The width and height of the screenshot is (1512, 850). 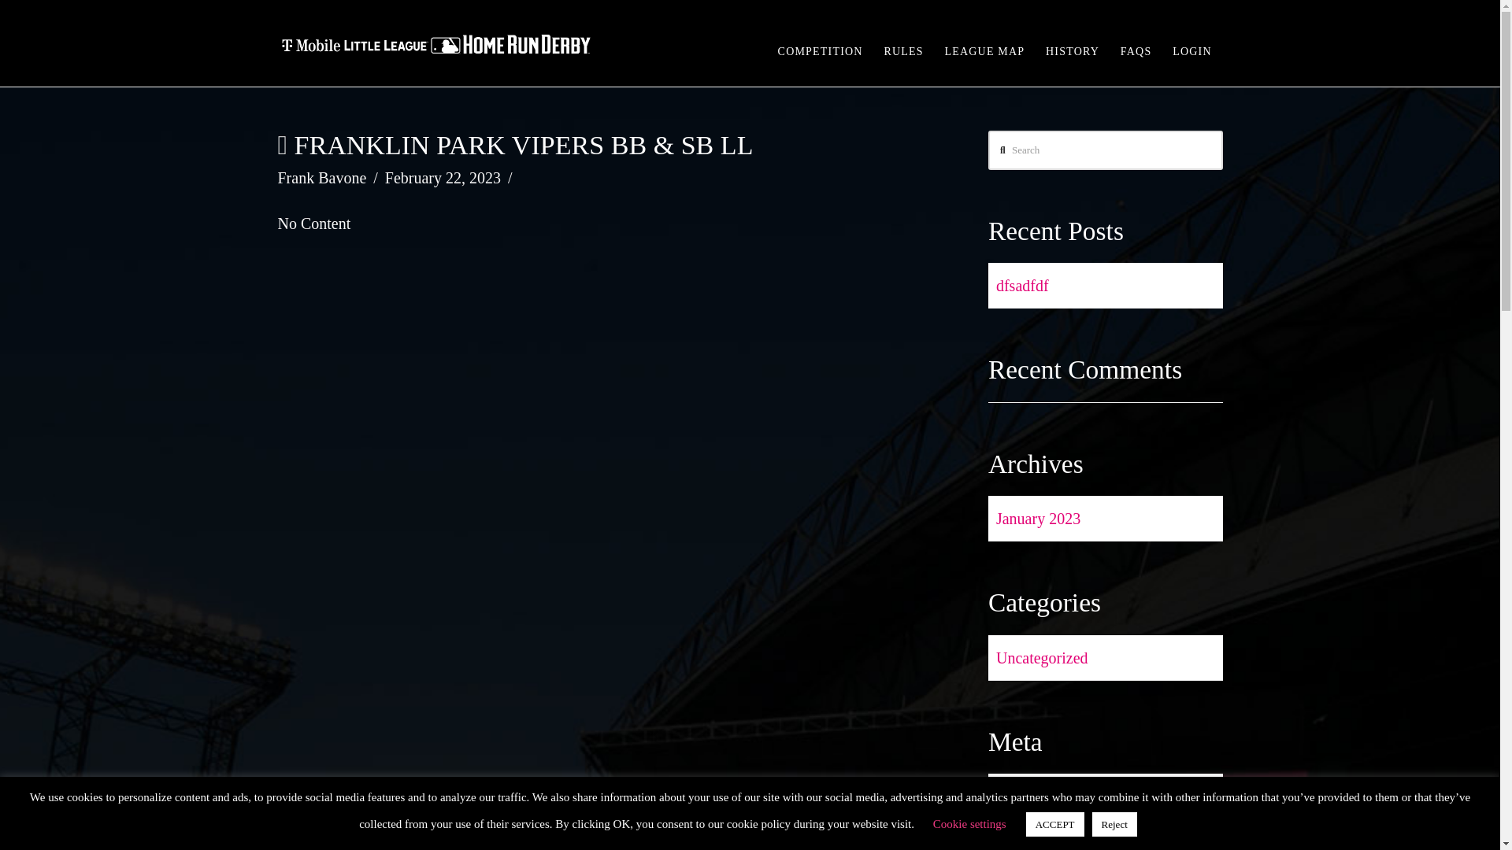 I want to click on HISTORY, so click(x=1073, y=43).